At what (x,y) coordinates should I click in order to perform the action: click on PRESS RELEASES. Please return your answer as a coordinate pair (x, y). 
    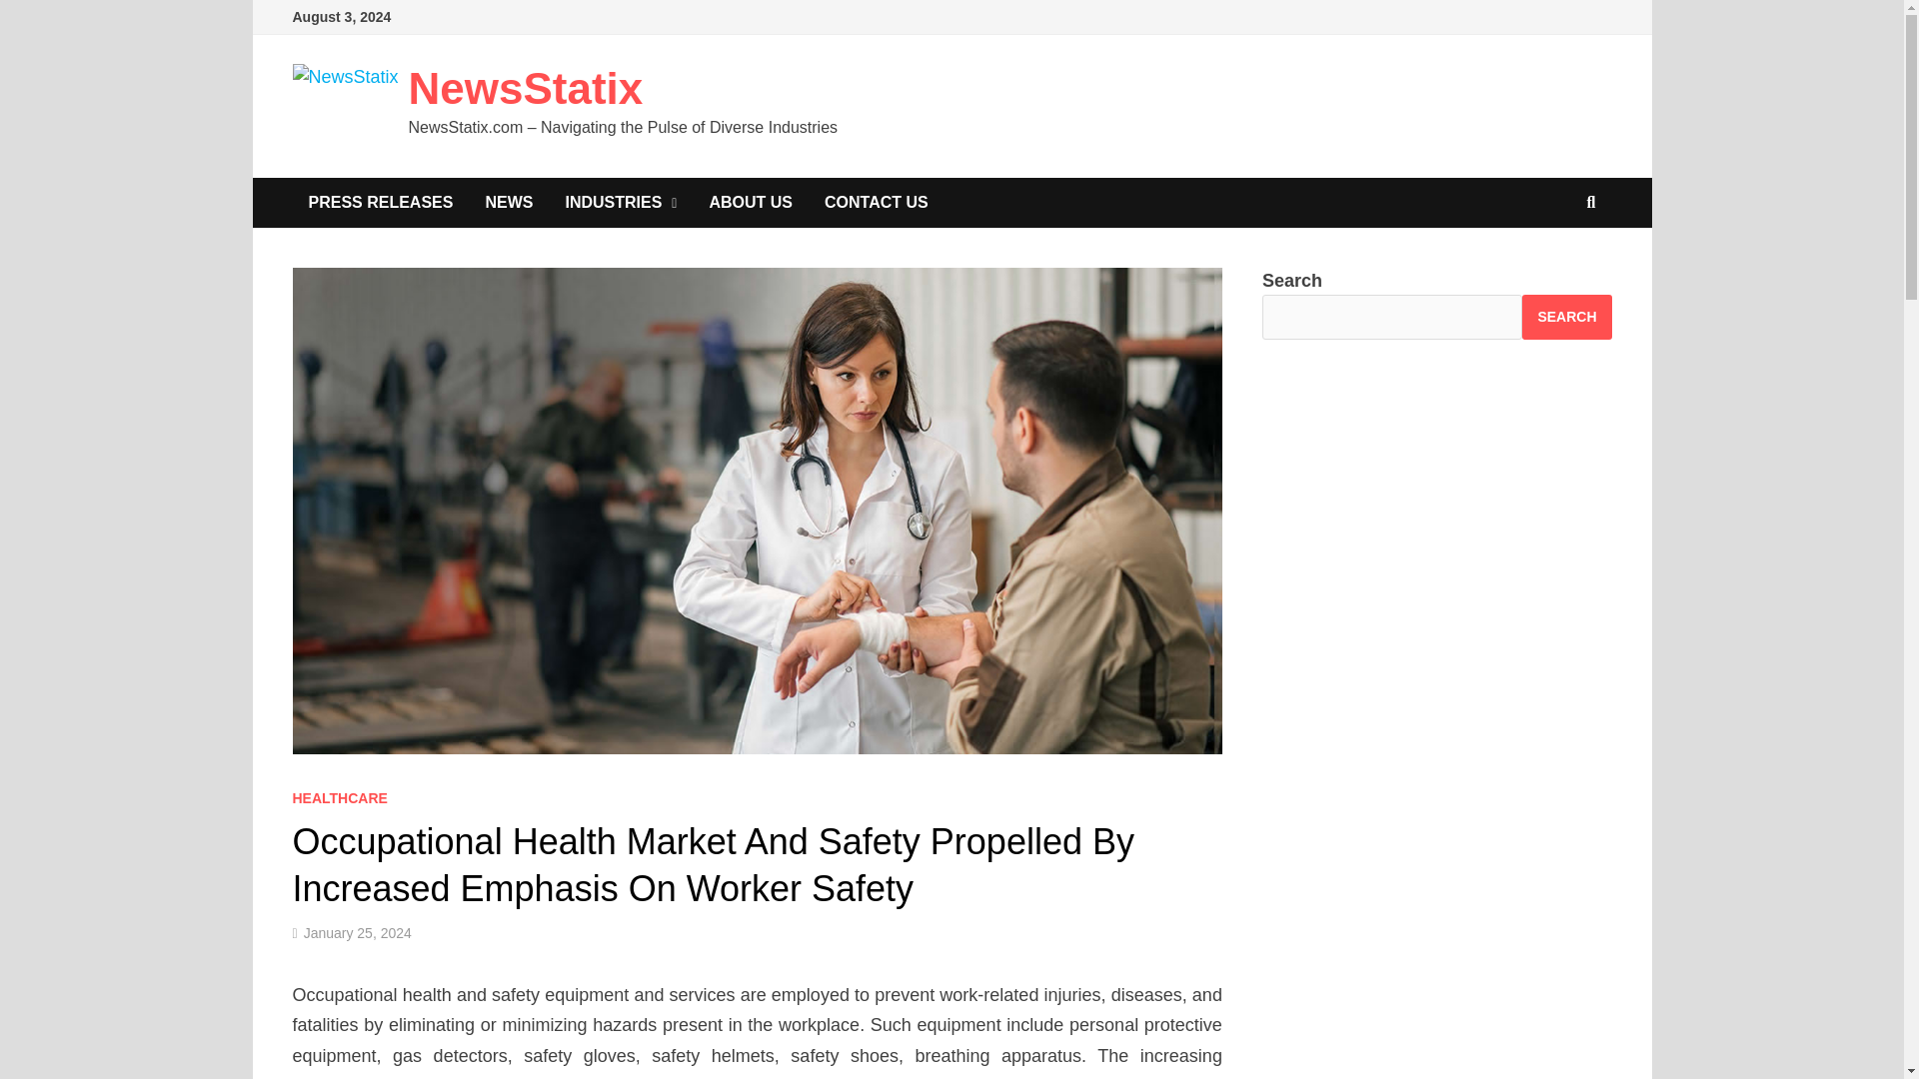
    Looking at the image, I should click on (380, 202).